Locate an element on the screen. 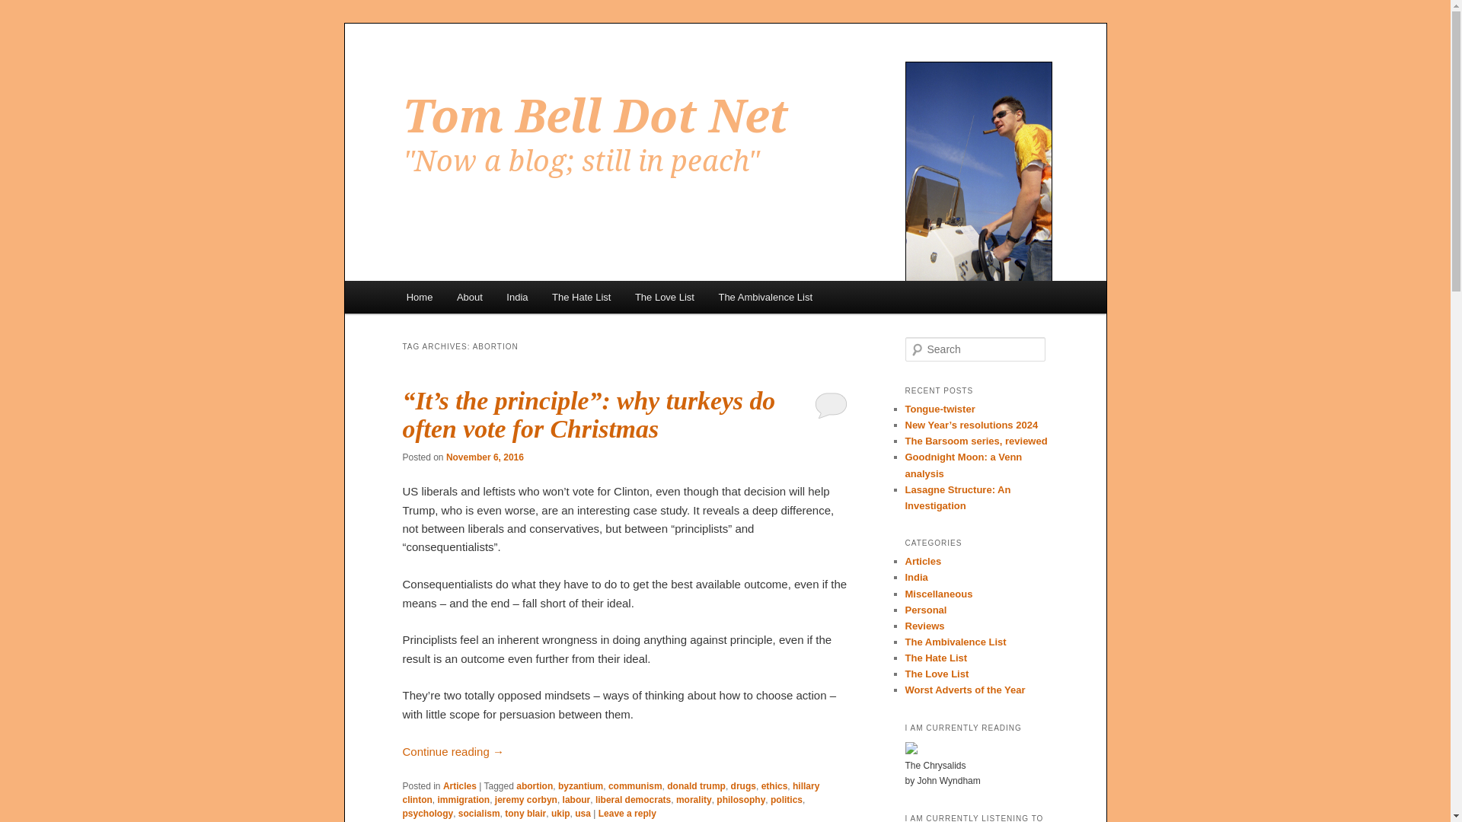 This screenshot has height=822, width=1462. About is located at coordinates (469, 297).